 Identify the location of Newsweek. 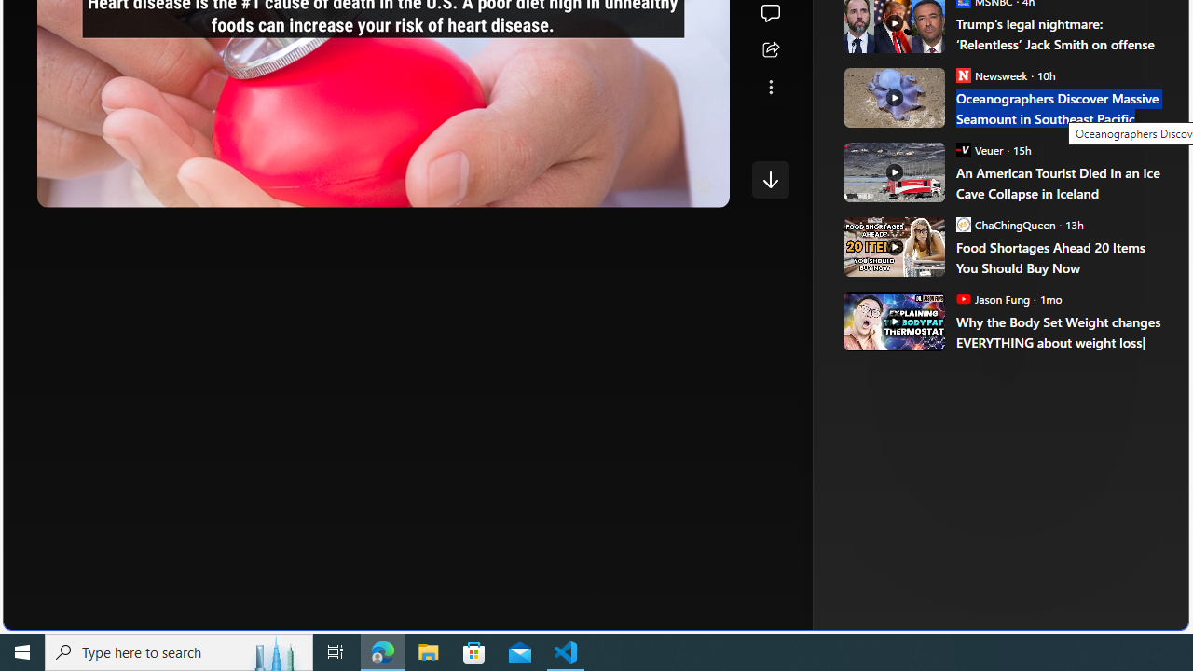
(963, 75).